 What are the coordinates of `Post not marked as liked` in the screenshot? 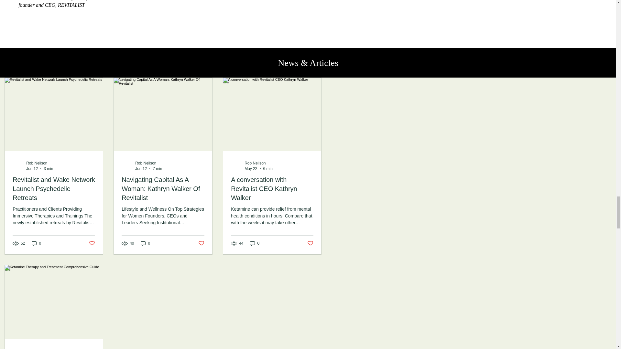 It's located at (92, 243).